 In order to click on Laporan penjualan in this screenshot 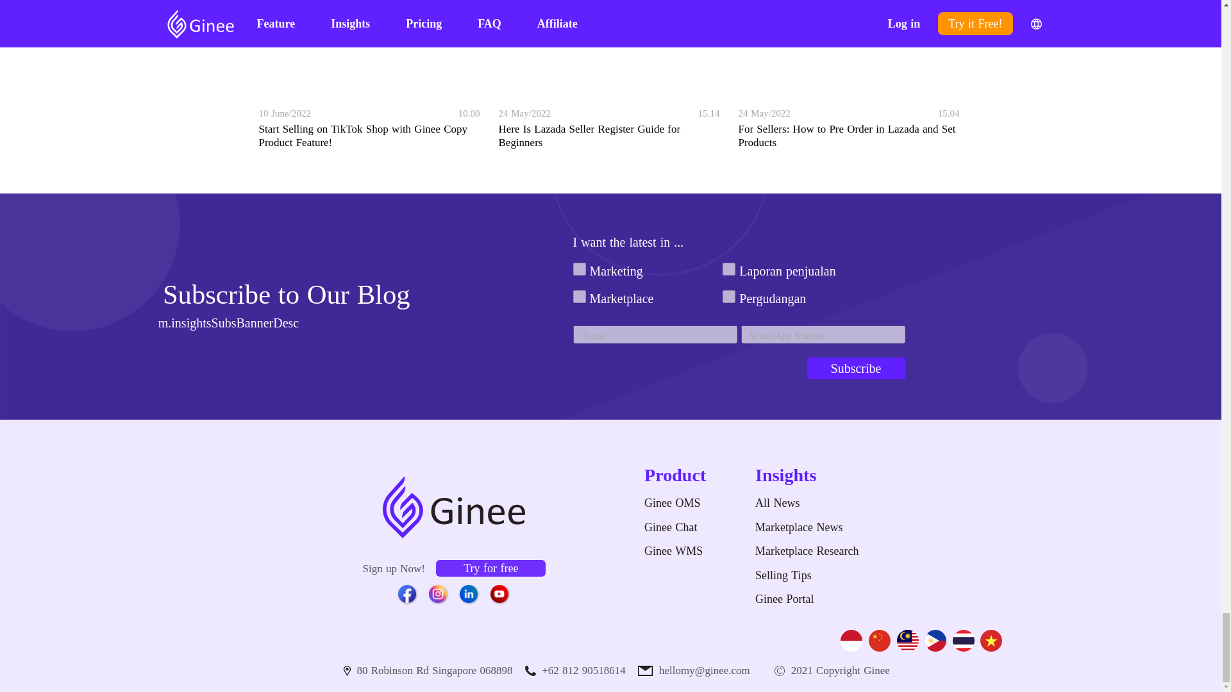, I will do `click(728, 269)`.